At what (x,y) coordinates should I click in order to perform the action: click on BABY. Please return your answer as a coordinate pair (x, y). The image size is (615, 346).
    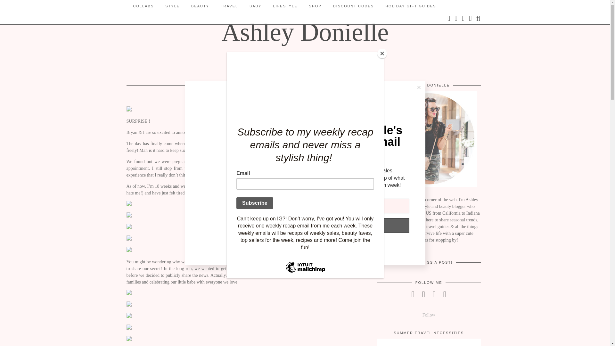
    Looking at the image, I should click on (255, 6).